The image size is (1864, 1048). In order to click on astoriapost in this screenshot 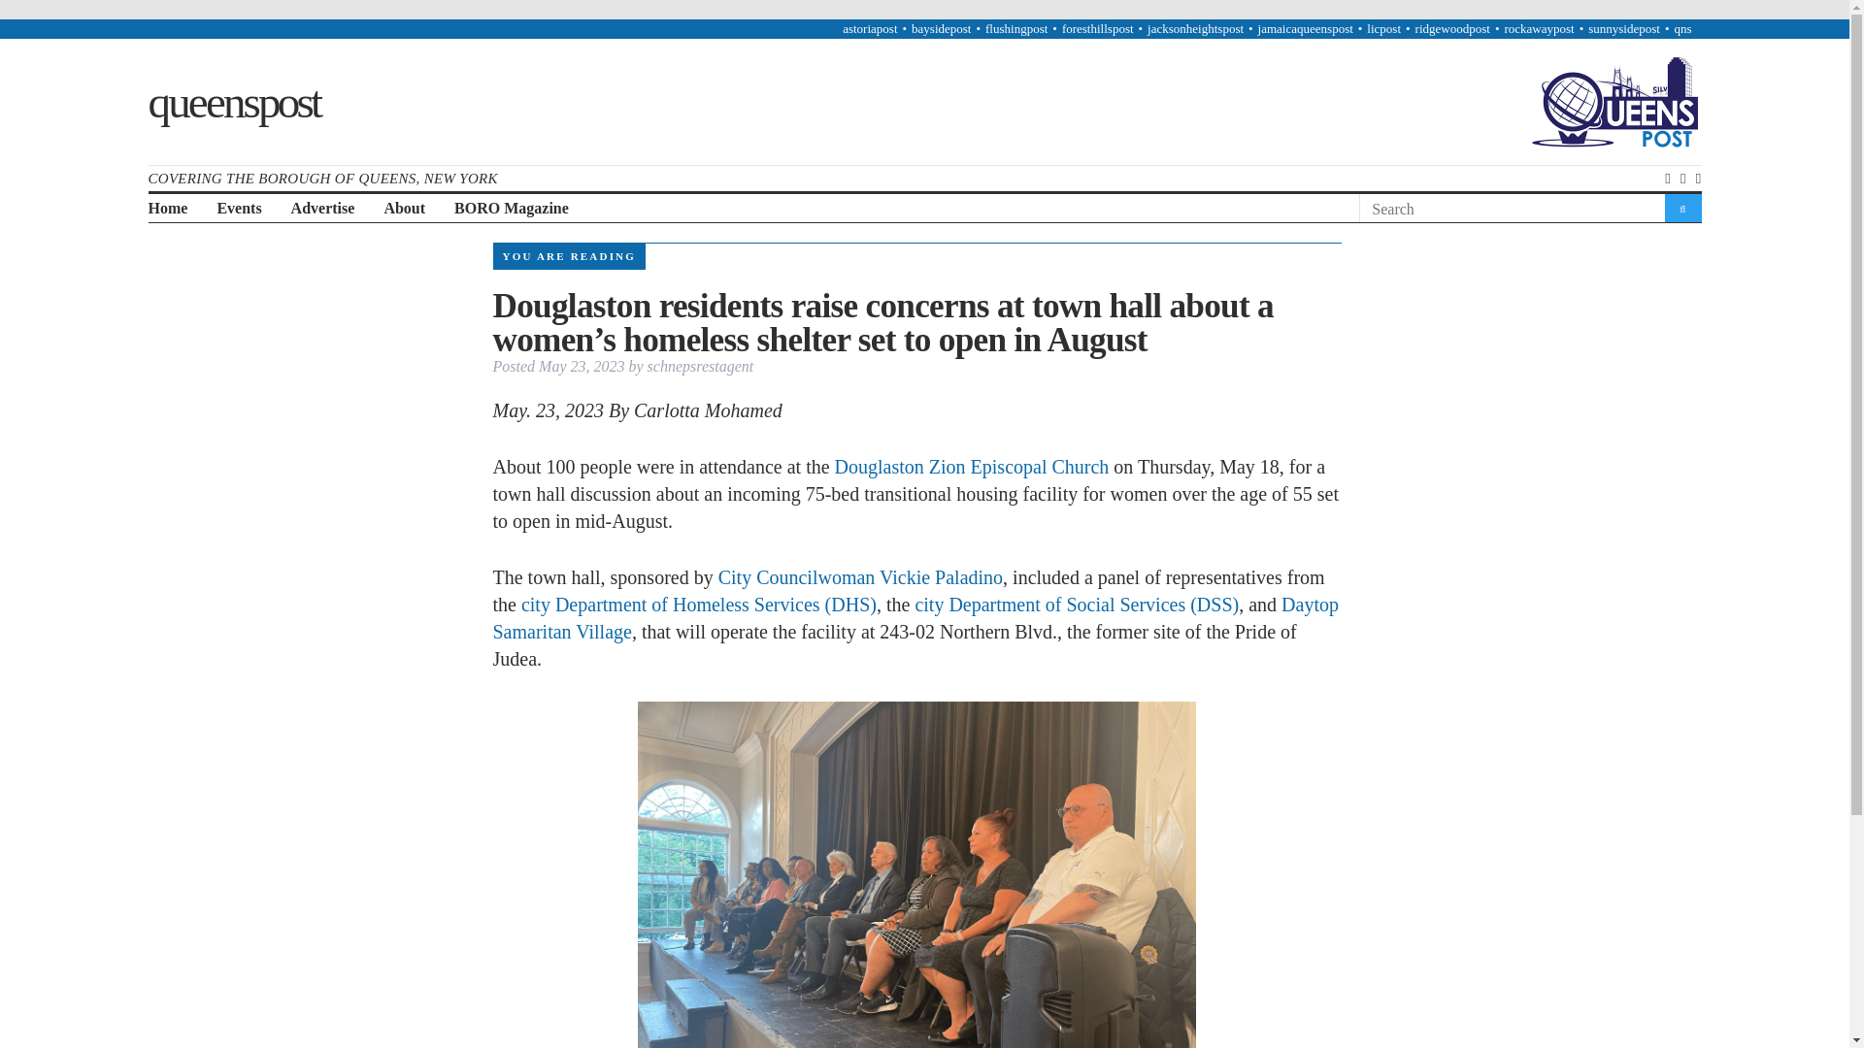, I will do `click(869, 27)`.